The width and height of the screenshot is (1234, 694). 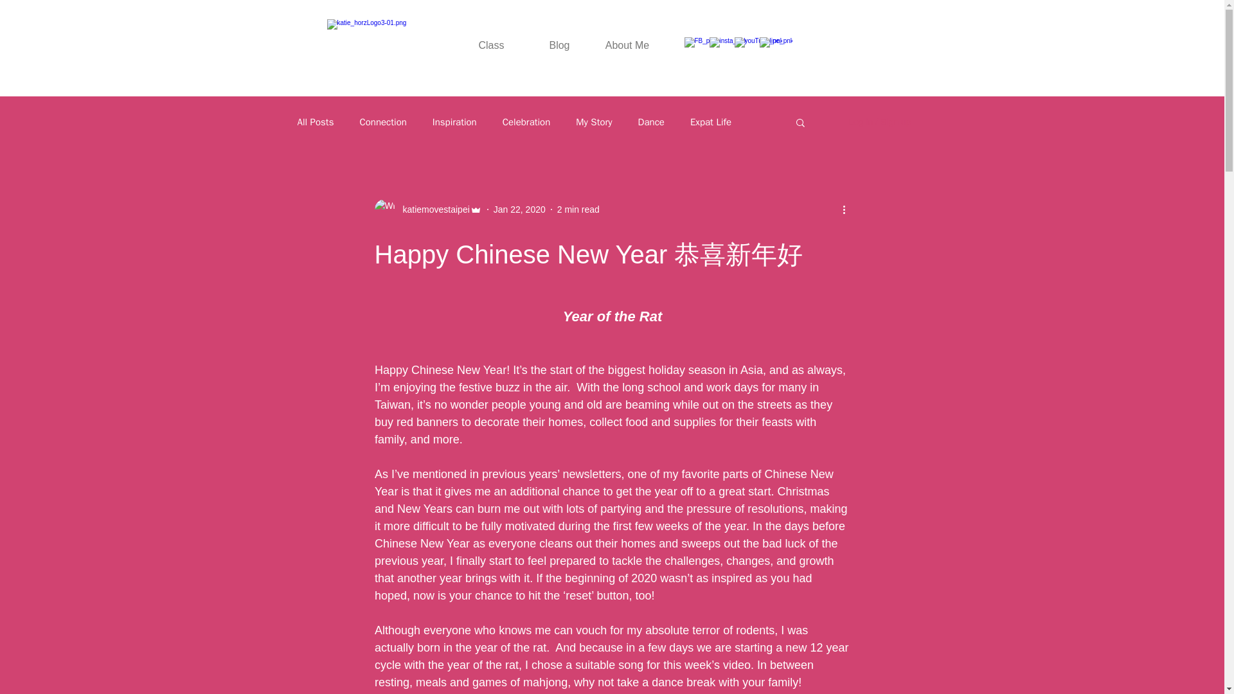 I want to click on 2 min read, so click(x=578, y=209).